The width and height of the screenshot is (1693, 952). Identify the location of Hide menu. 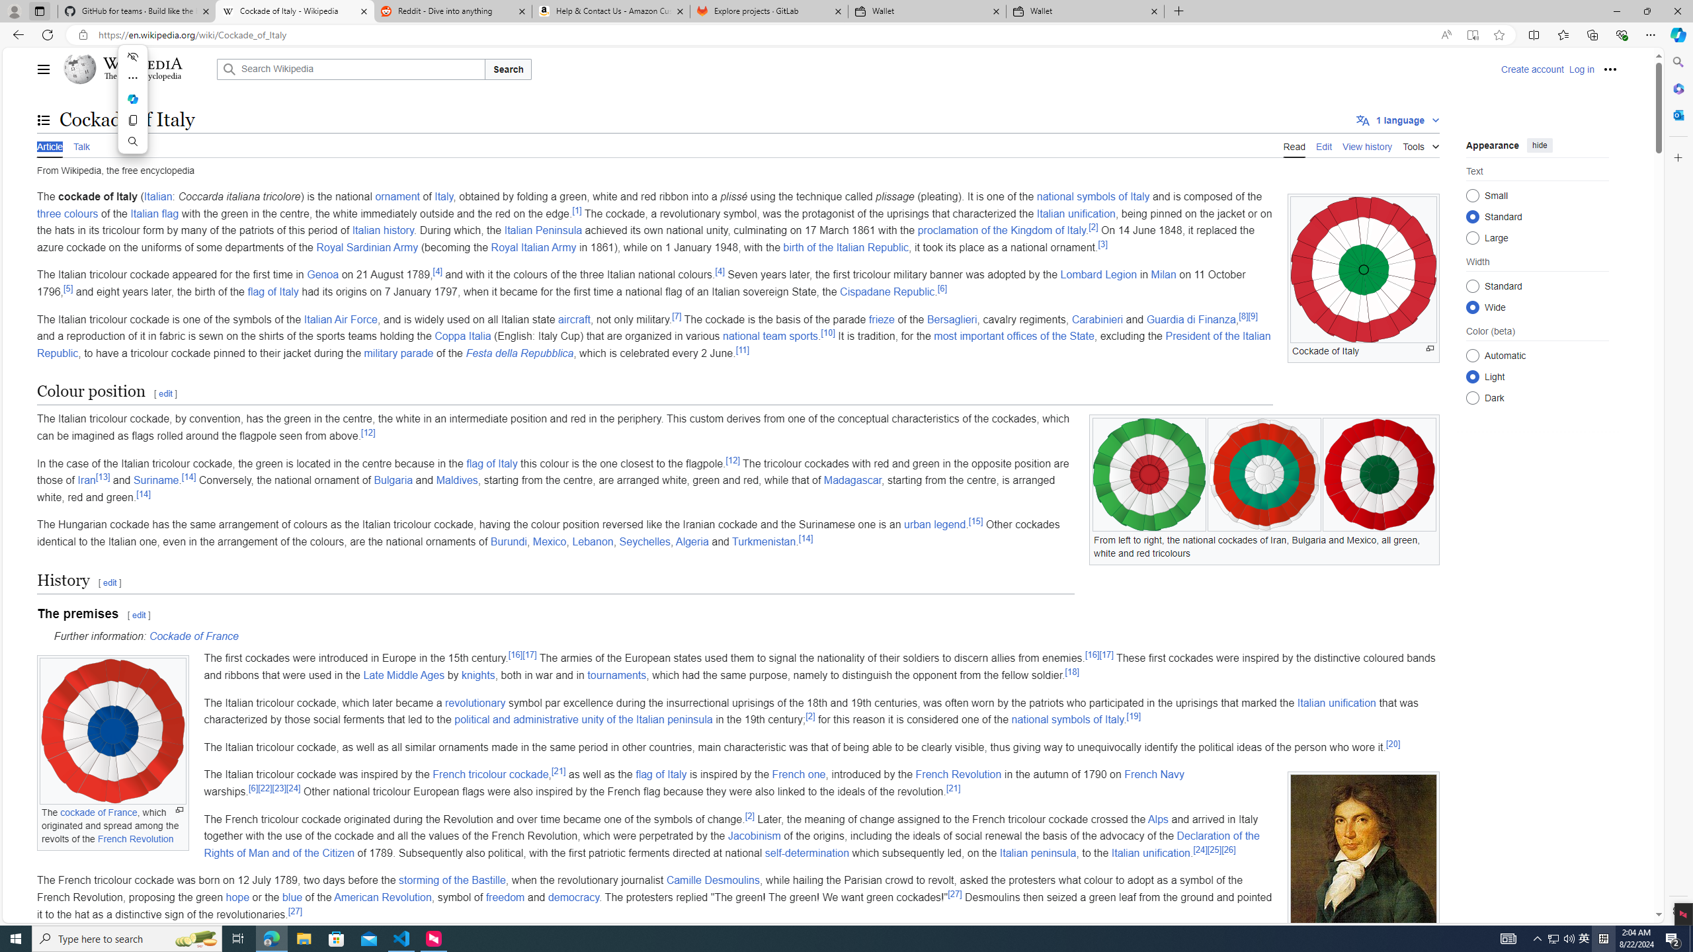
(132, 57).